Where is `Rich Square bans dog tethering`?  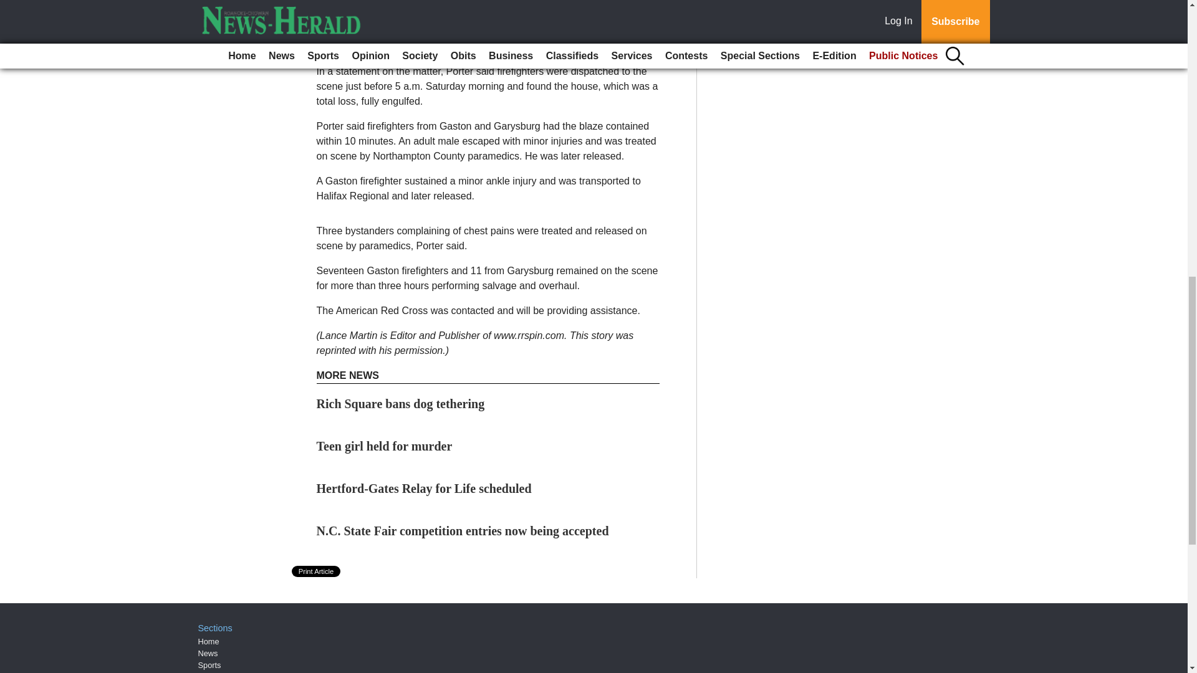 Rich Square bans dog tethering is located at coordinates (400, 404).